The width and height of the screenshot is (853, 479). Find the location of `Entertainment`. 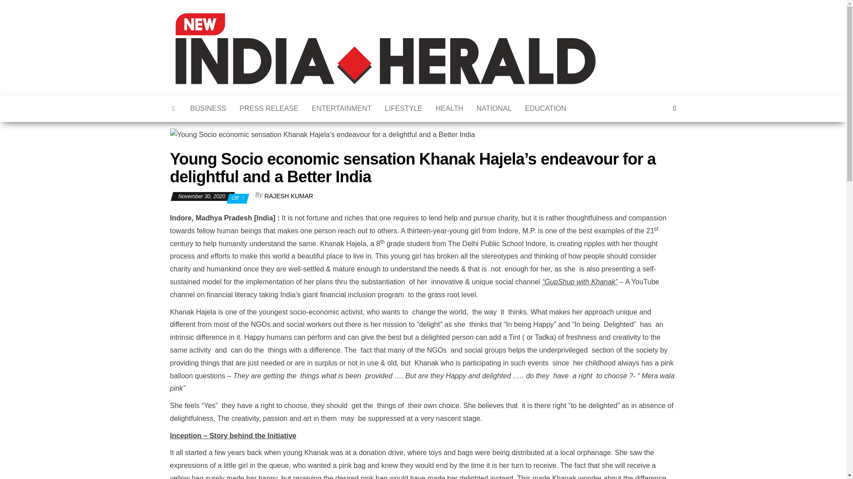

Entertainment is located at coordinates (342, 108).